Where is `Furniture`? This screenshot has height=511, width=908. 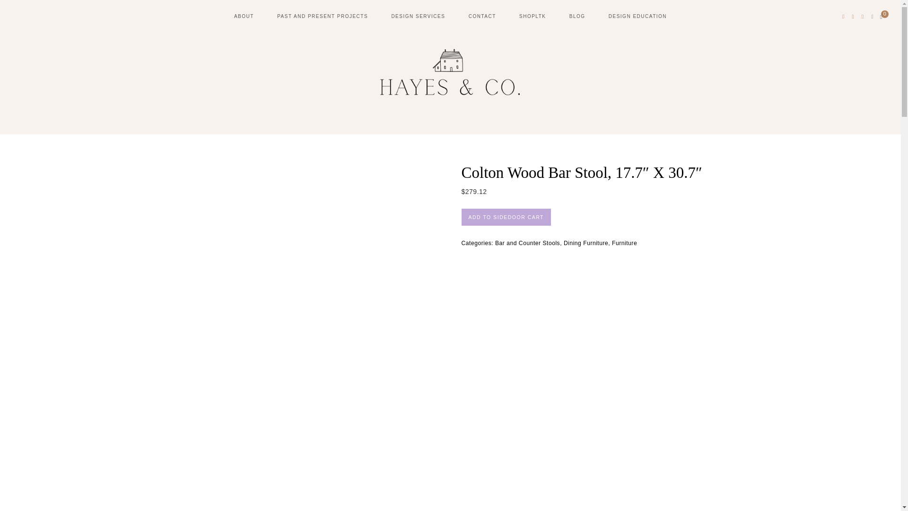
Furniture is located at coordinates (624, 243).